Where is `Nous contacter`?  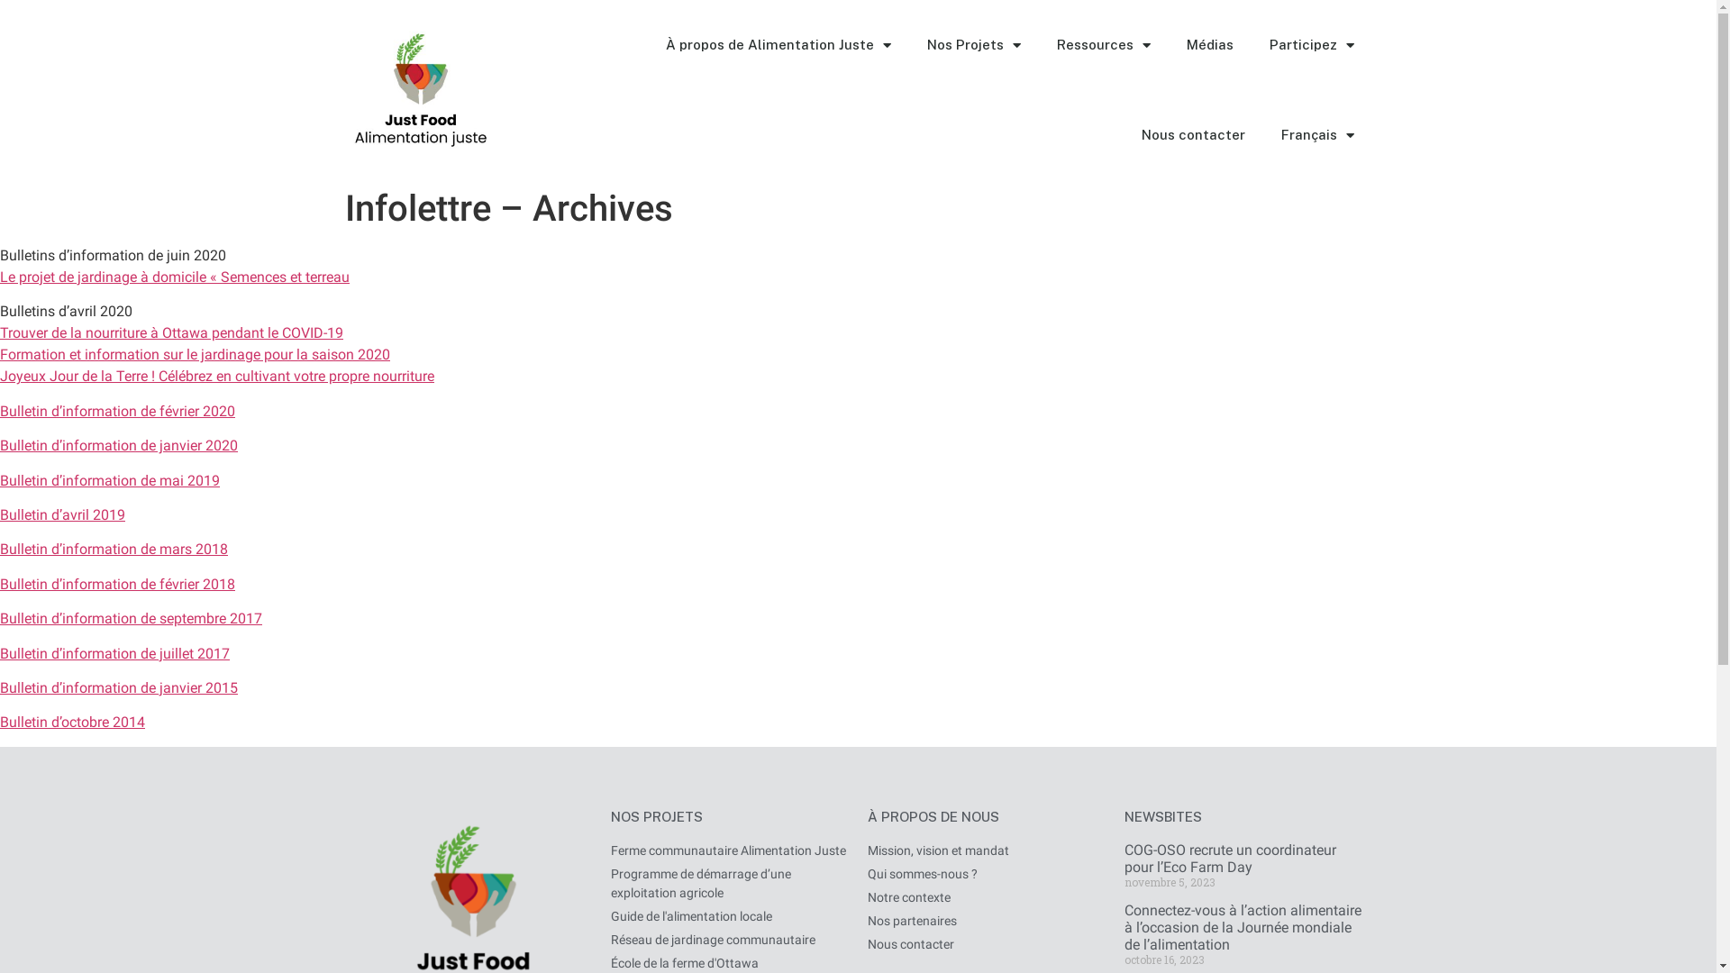
Nous contacter is located at coordinates (986, 944).